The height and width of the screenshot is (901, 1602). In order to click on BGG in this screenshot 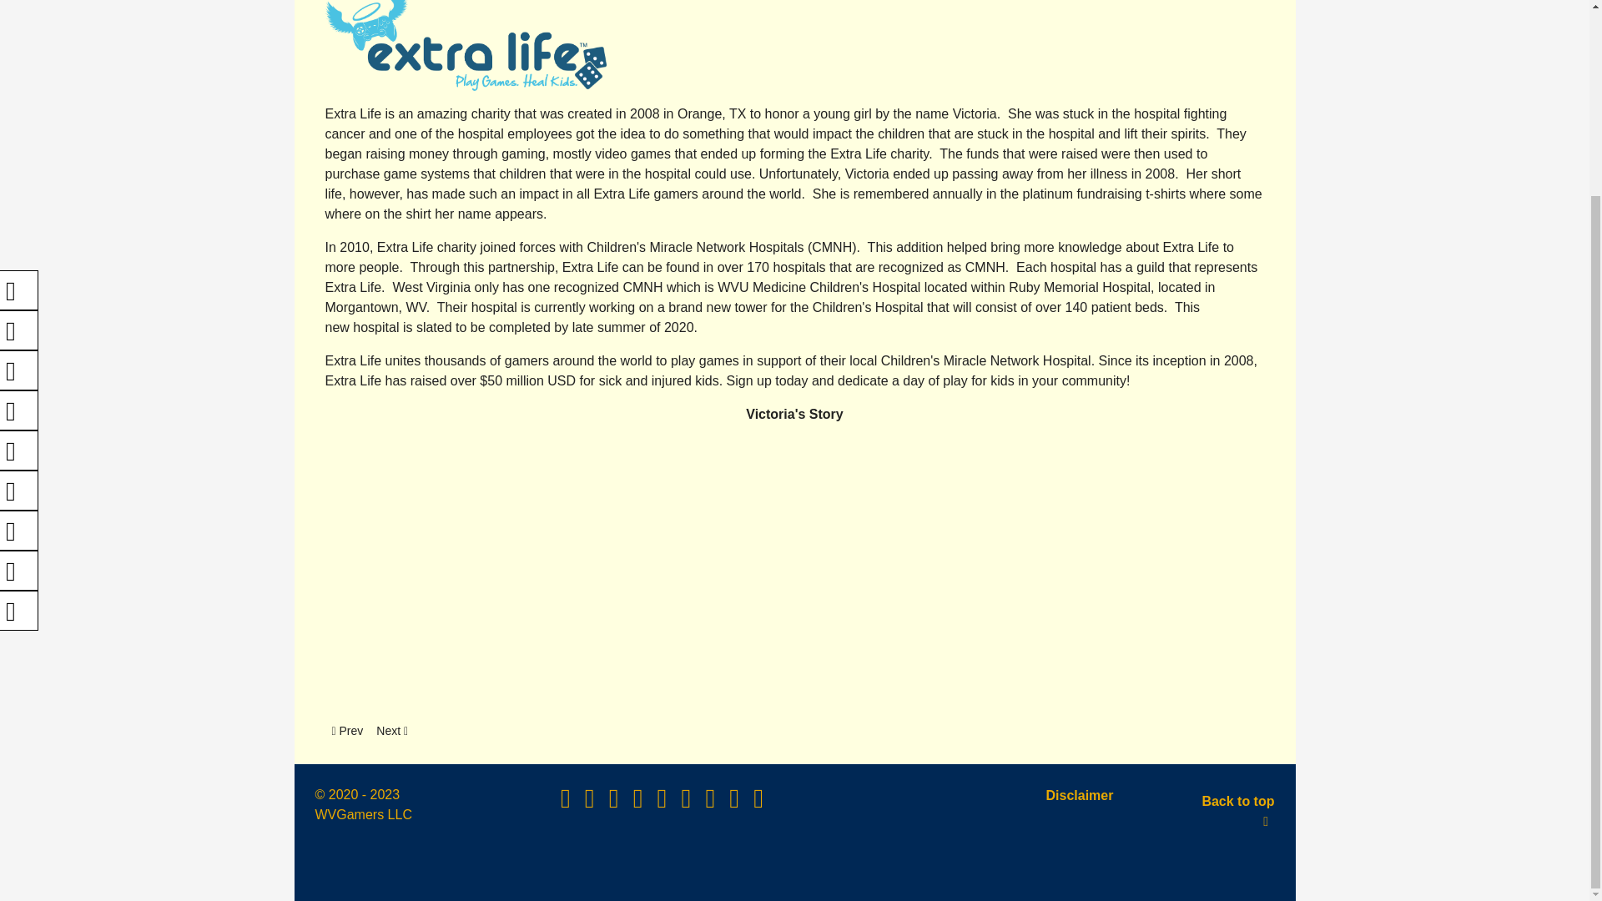, I will do `click(392, 731)`.